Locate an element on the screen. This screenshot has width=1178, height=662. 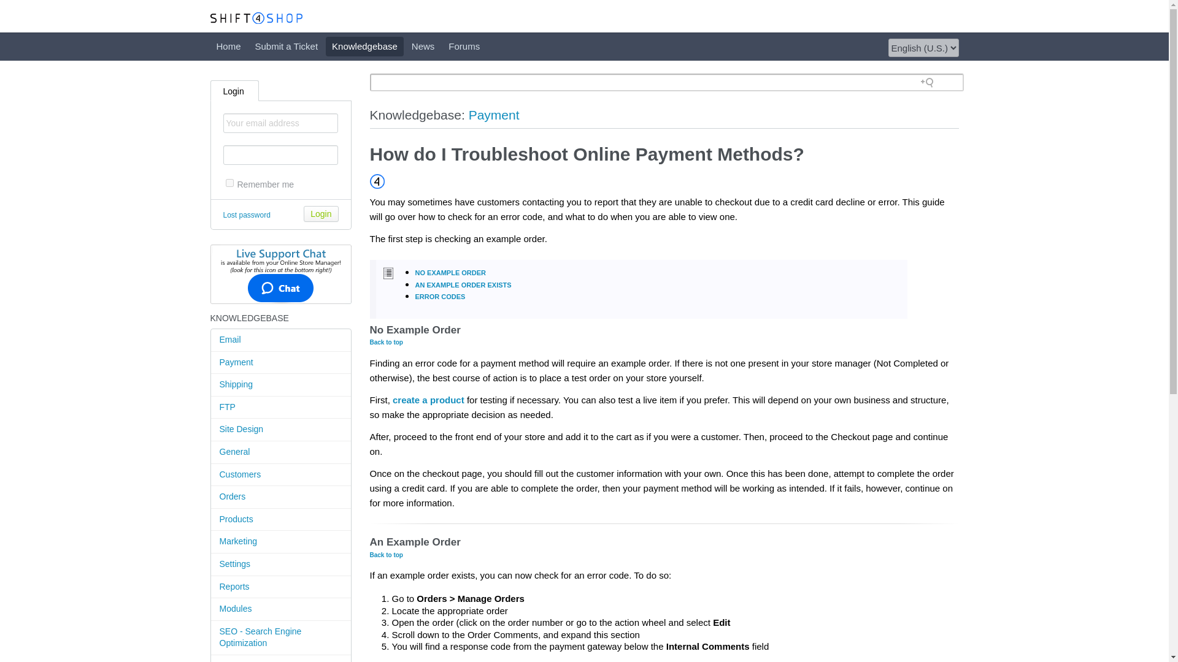
Home is located at coordinates (228, 47).